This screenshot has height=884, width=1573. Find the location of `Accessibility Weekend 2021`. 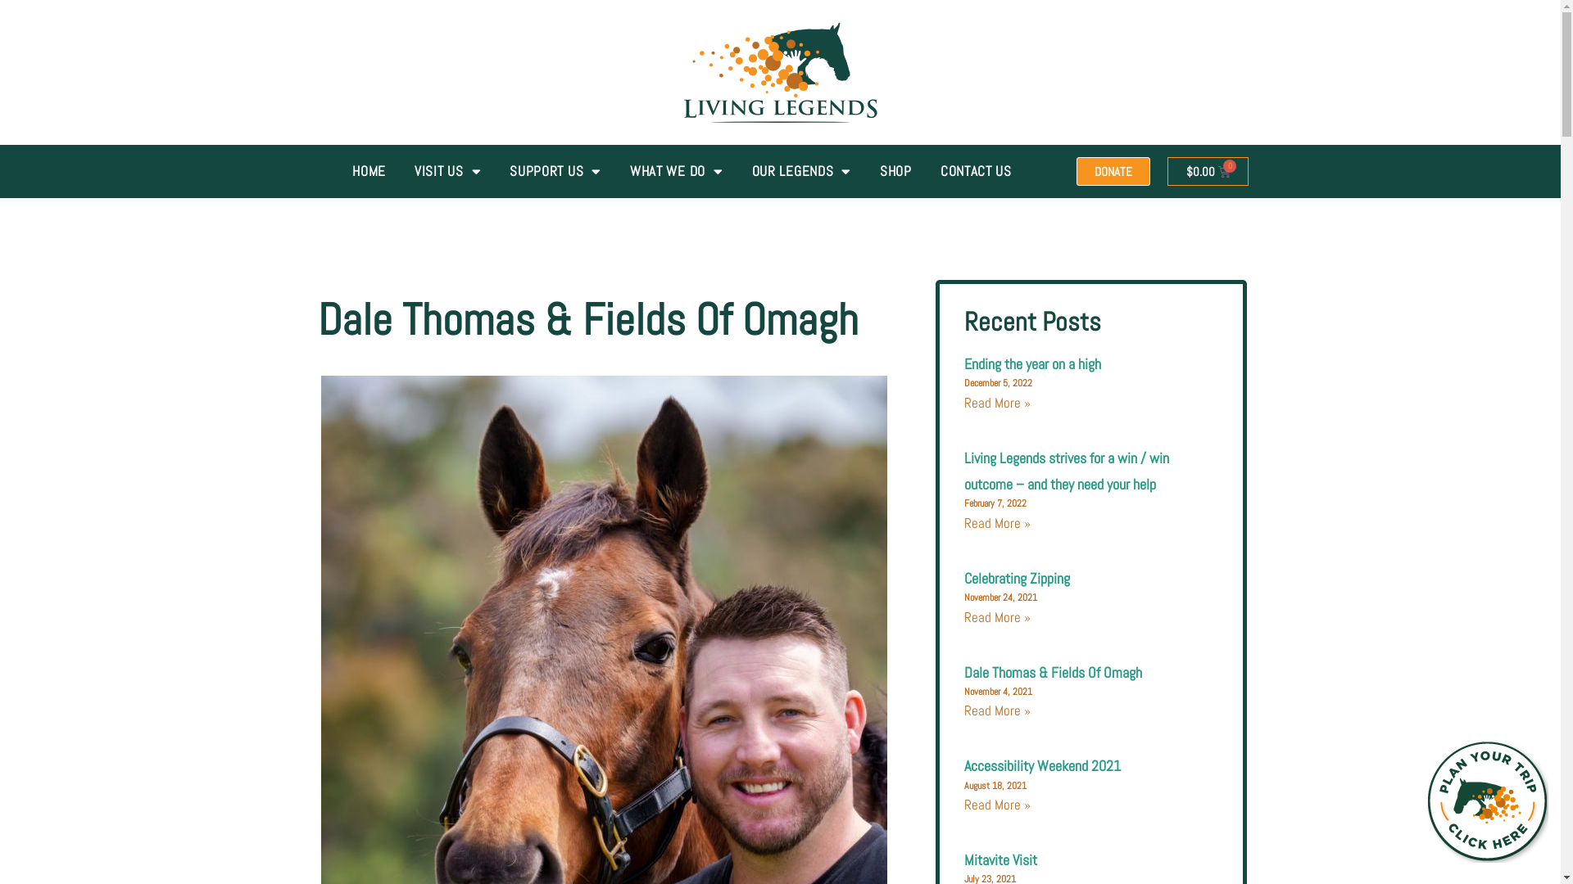

Accessibility Weekend 2021 is located at coordinates (1042, 766).